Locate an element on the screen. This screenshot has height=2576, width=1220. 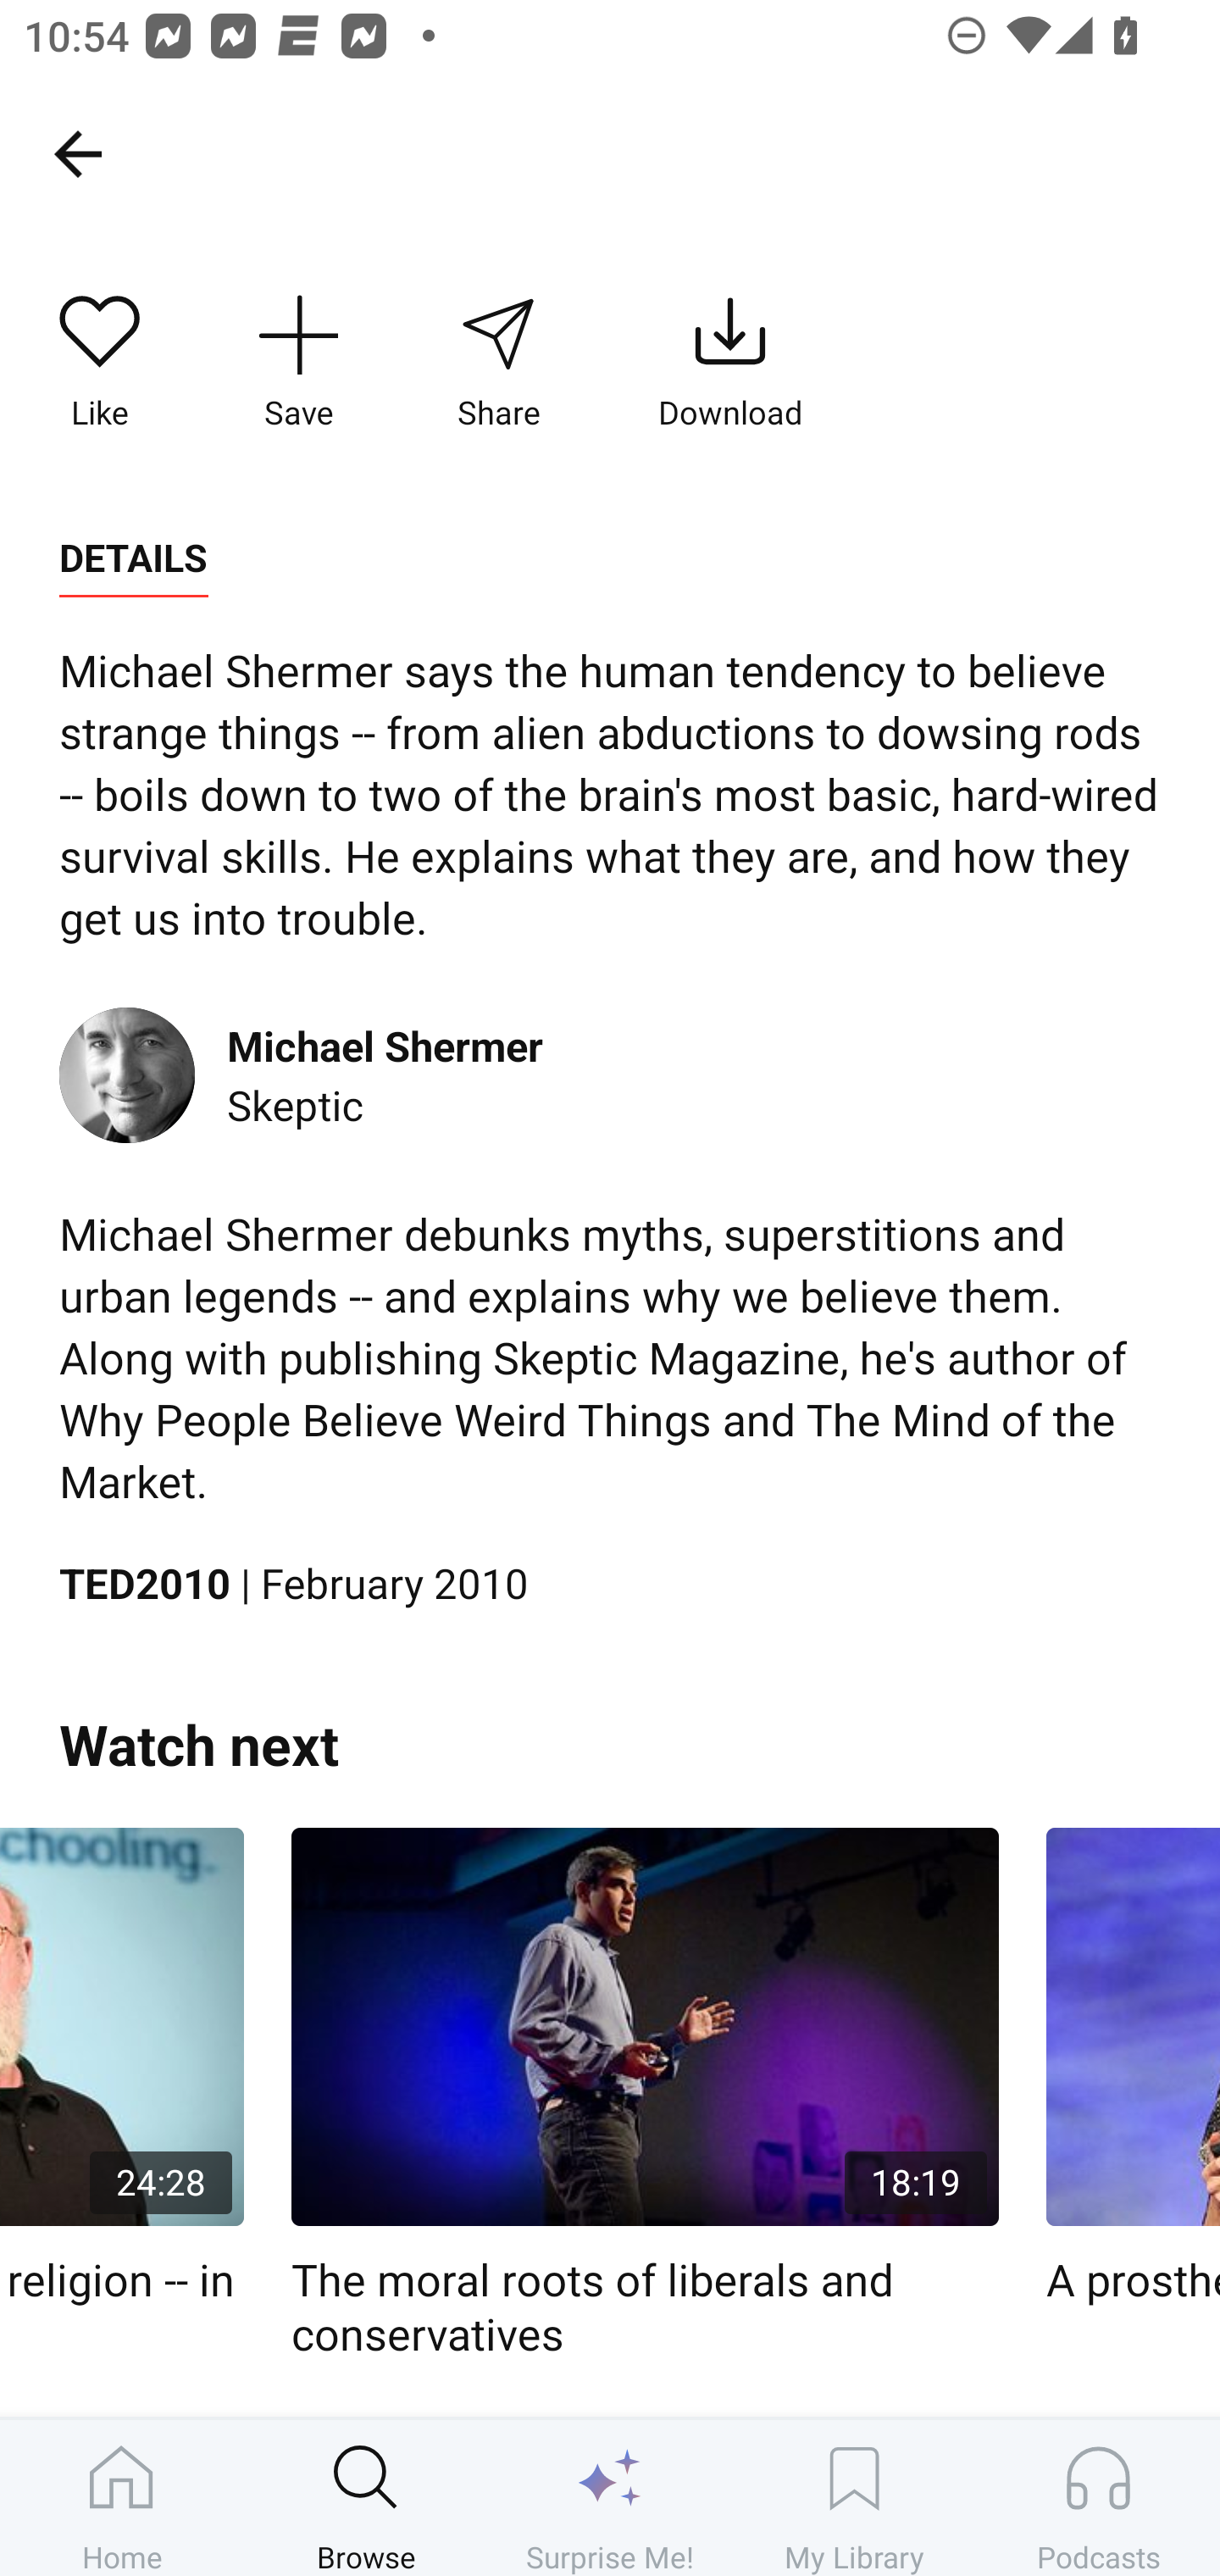
Surprise Me! is located at coordinates (610, 2497).